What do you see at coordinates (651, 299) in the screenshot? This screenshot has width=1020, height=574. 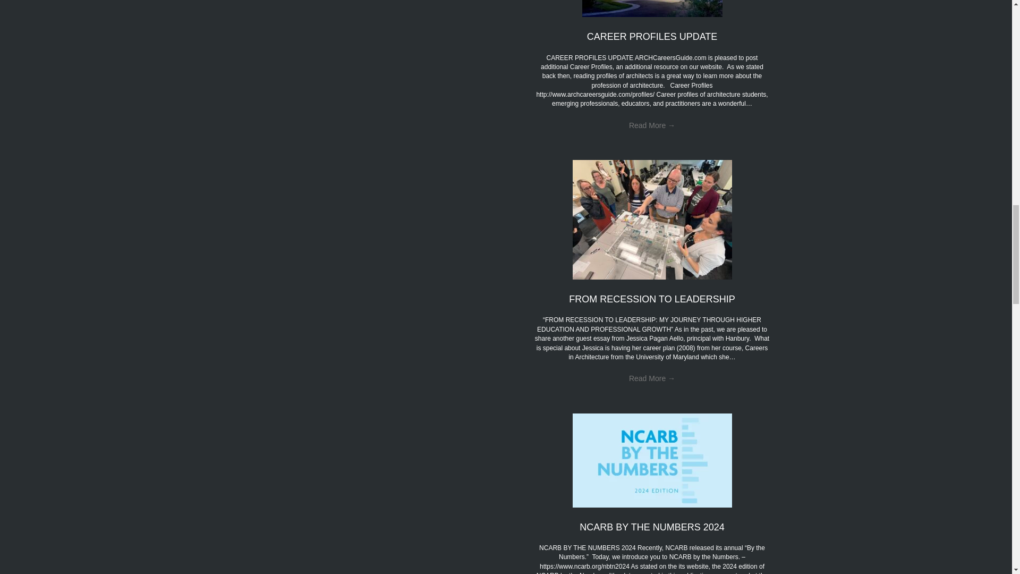 I see `FROM RECESSION TO LEADERSHIP` at bounding box center [651, 299].